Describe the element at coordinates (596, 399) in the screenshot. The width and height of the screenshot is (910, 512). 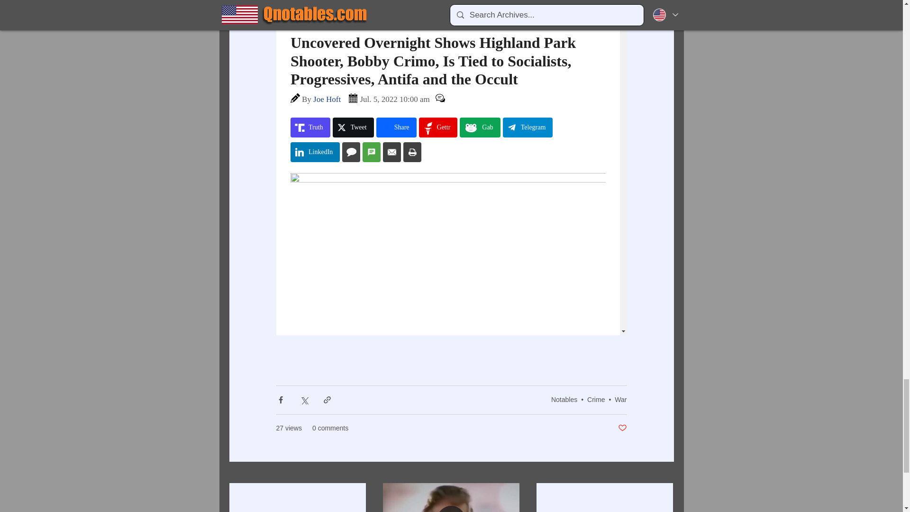
I see `Crime` at that location.